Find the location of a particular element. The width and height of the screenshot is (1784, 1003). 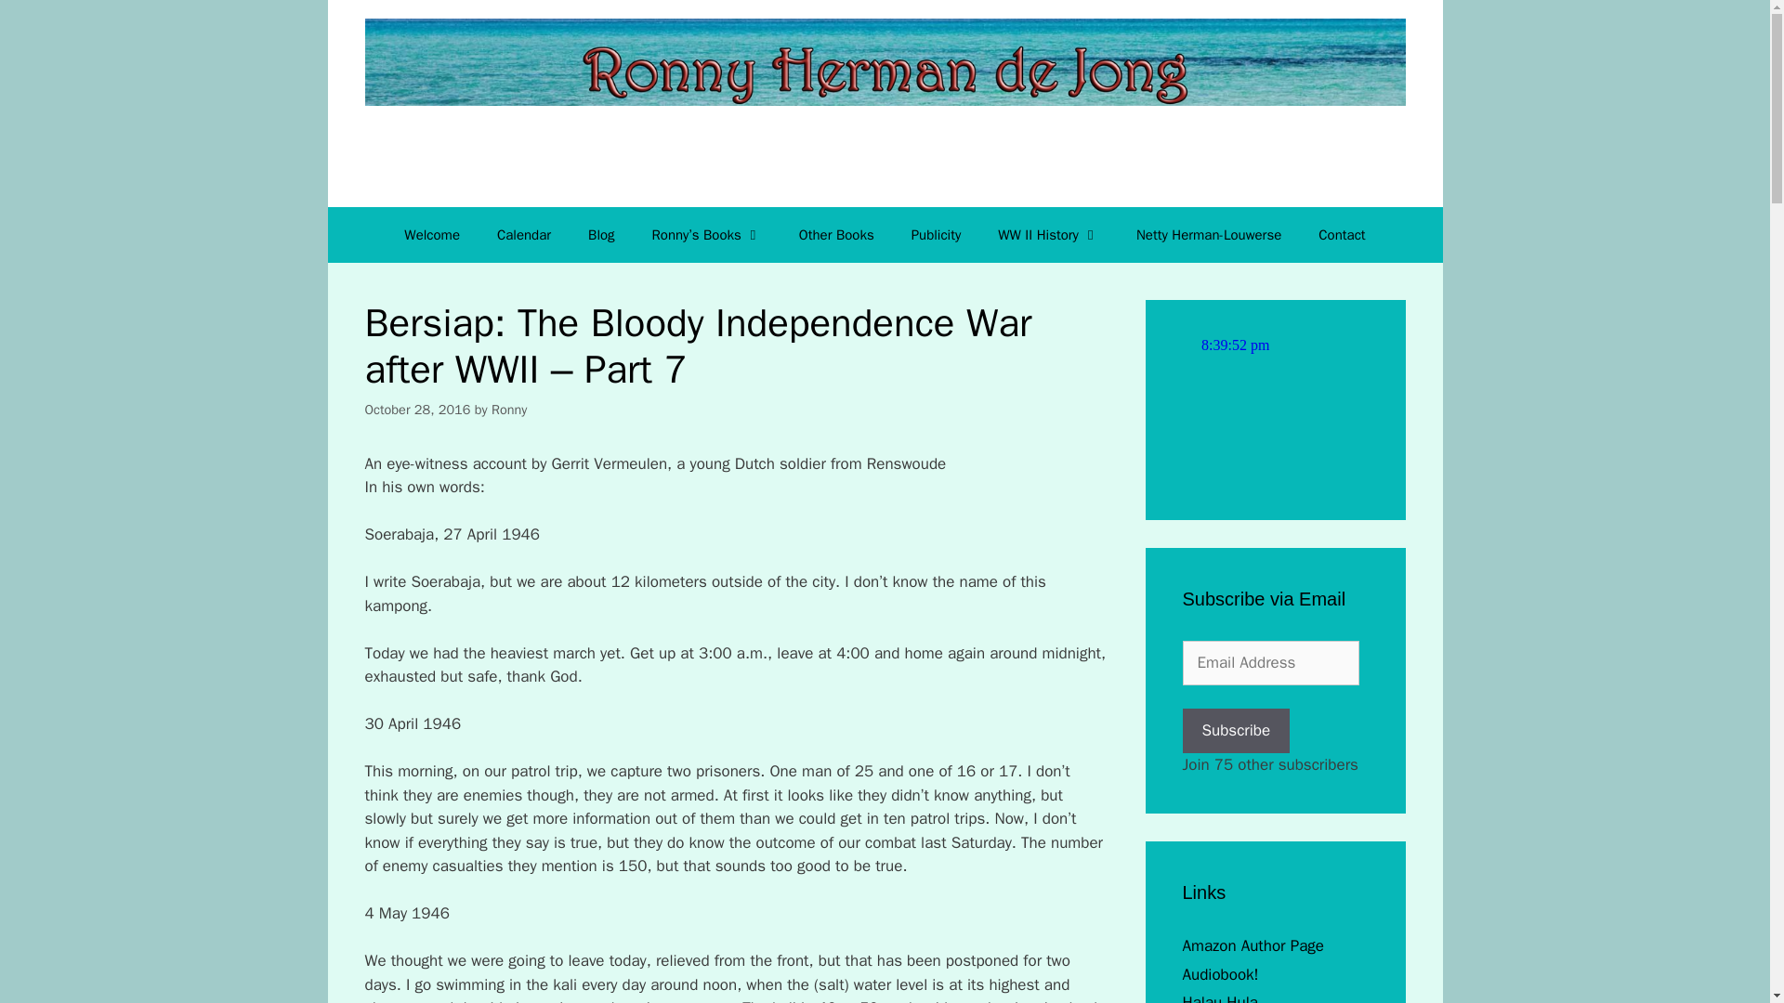

Ronny is located at coordinates (509, 410).